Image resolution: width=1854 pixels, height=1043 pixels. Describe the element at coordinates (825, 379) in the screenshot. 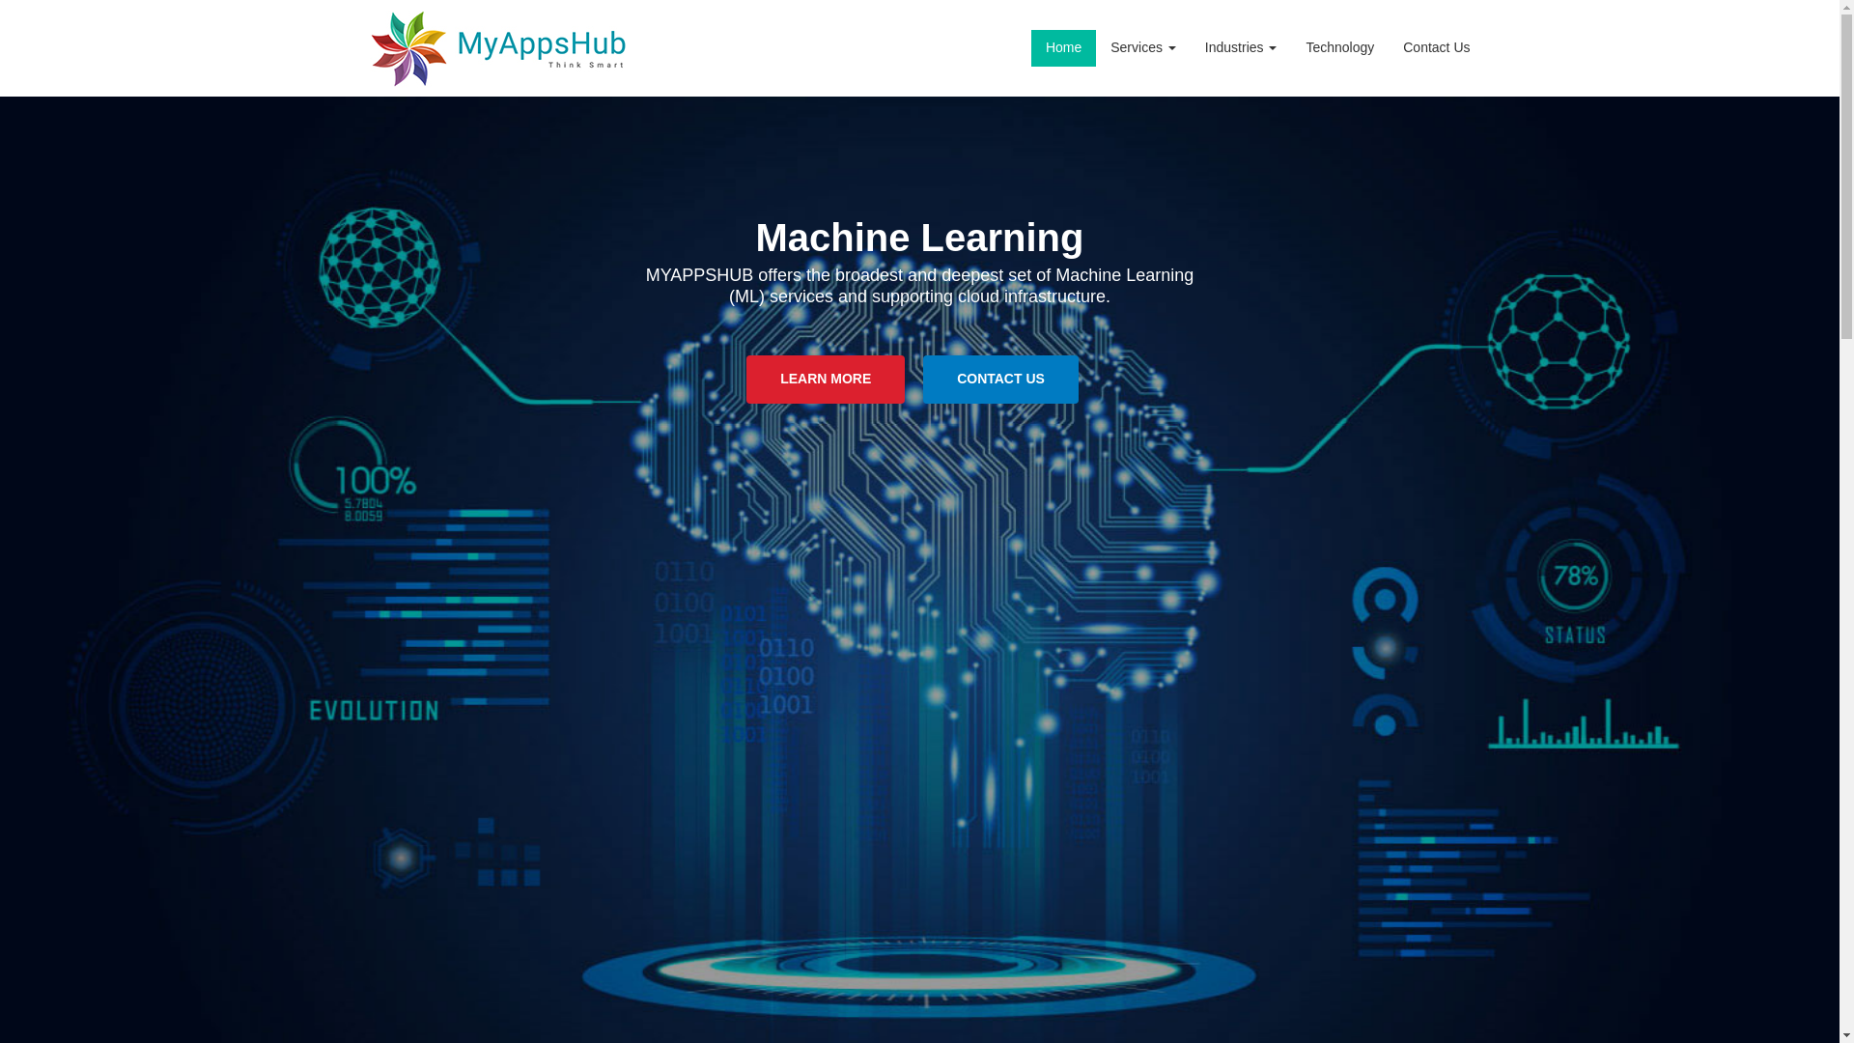

I see `LEARN MORE` at that location.